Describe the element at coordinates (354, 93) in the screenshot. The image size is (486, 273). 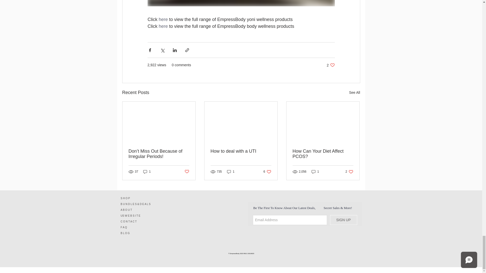
I see `See All` at that location.